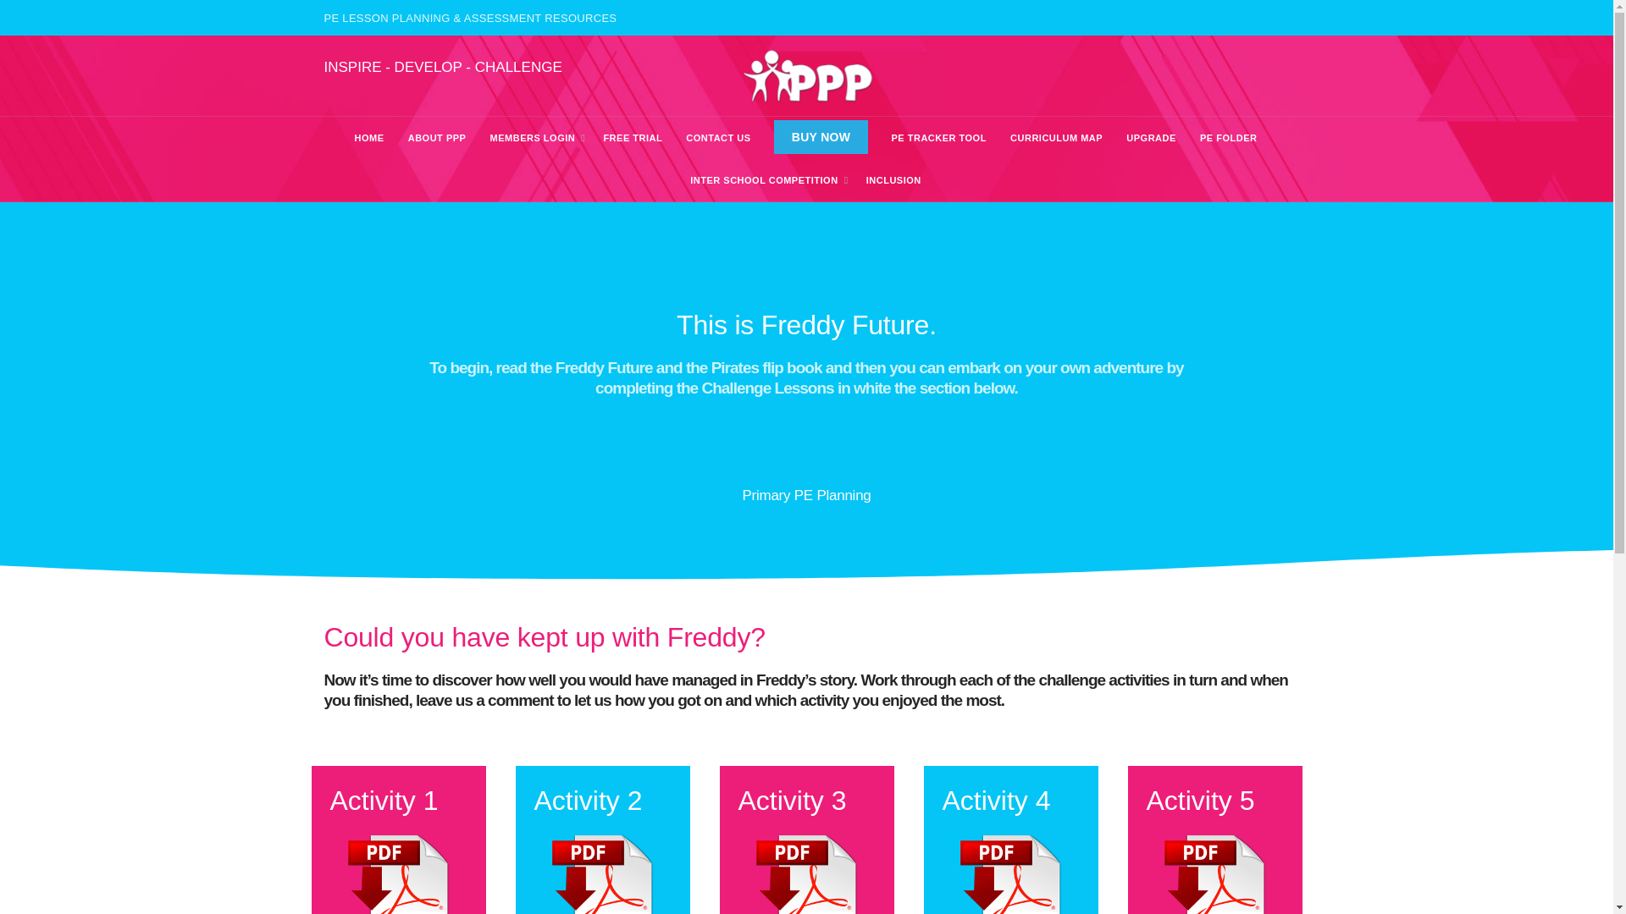  I want to click on INCLUSION, so click(893, 179).